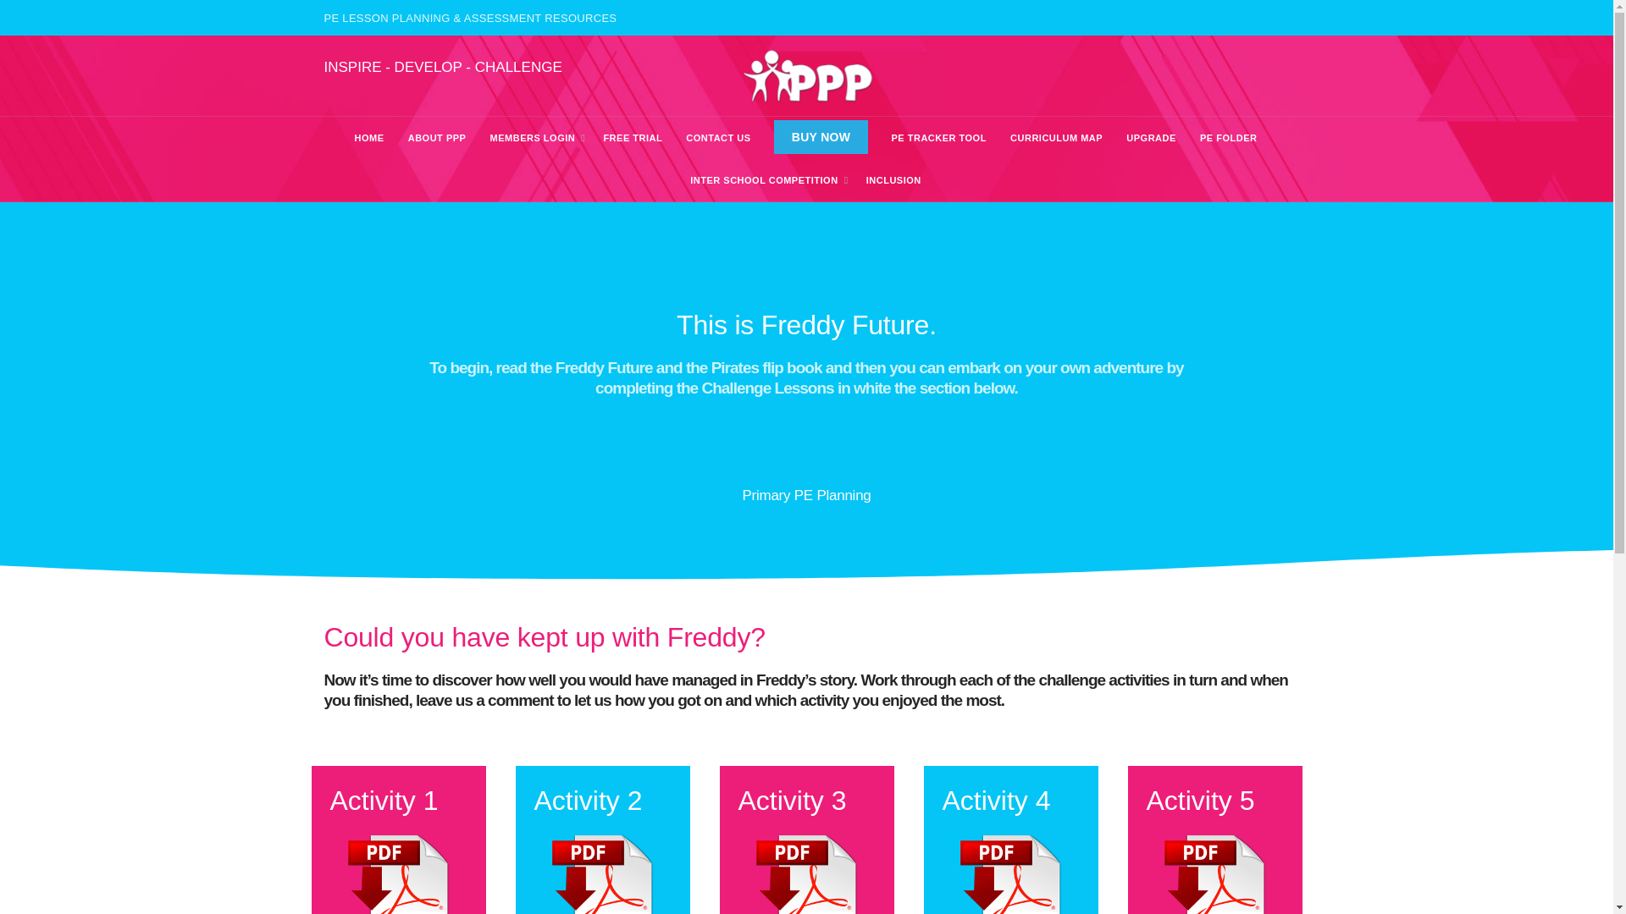  I want to click on INCLUSION, so click(893, 179).